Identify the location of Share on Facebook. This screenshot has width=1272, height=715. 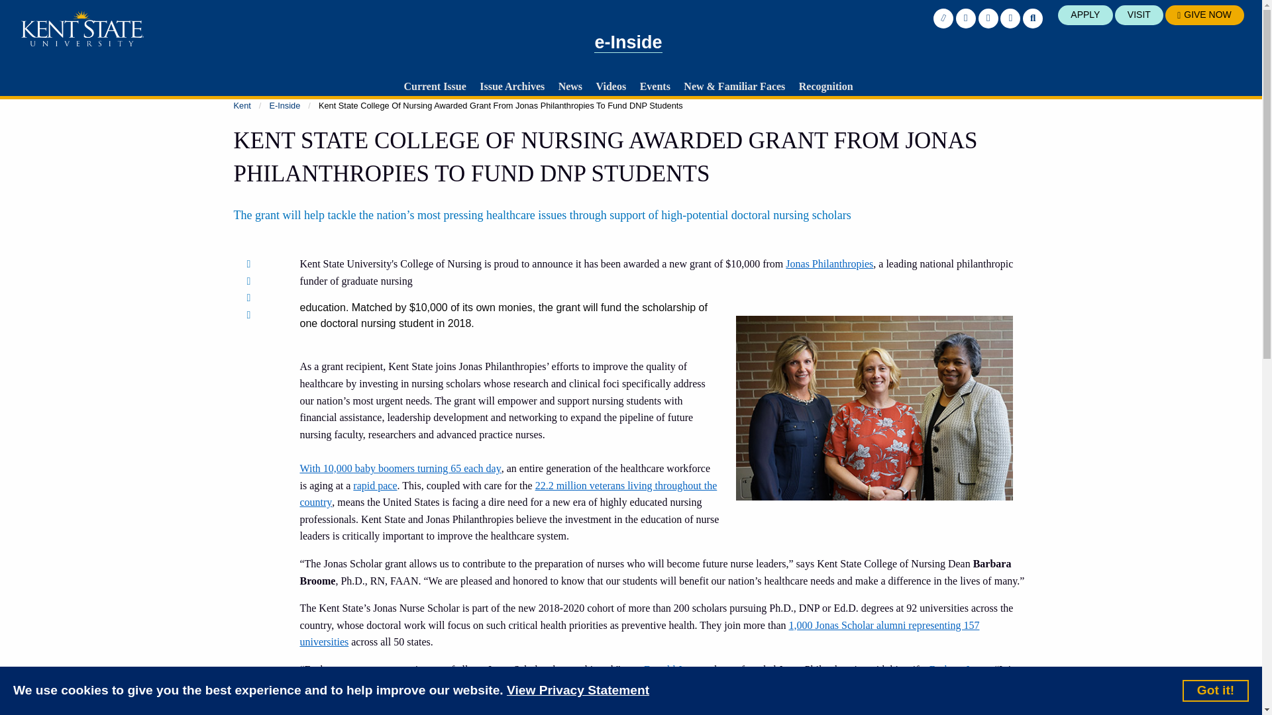
(252, 263).